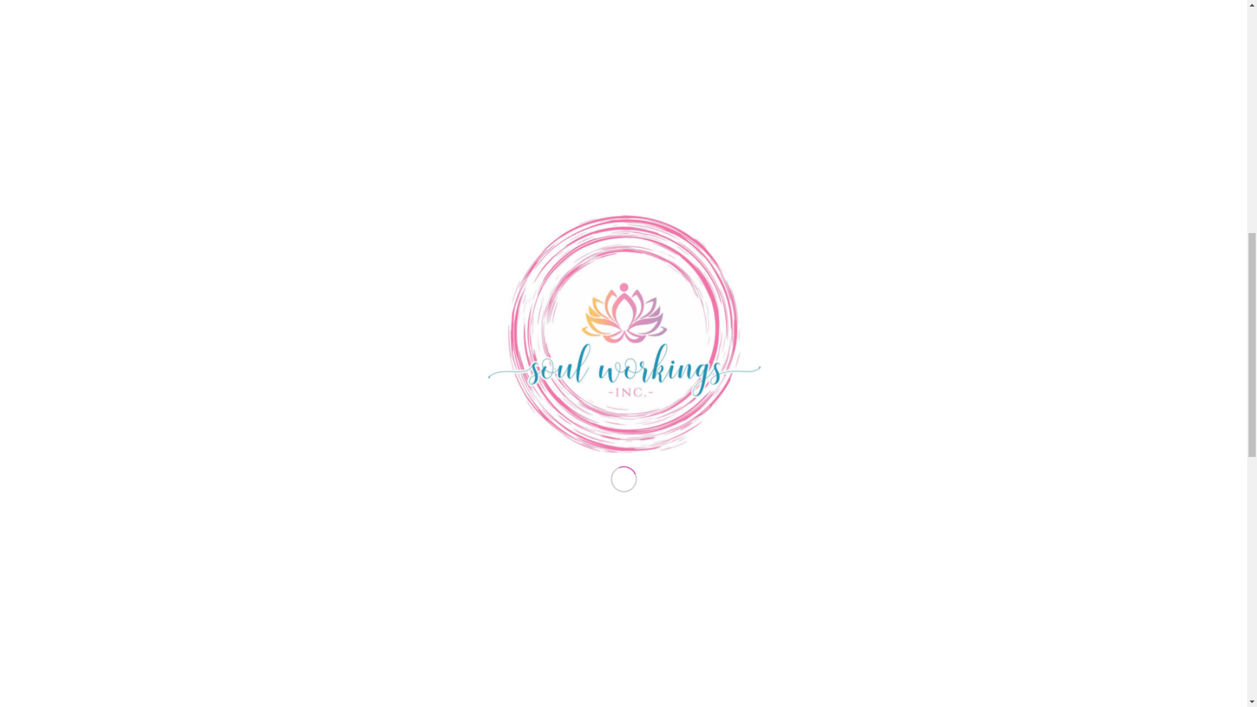 This screenshot has width=1257, height=707. Describe the element at coordinates (297, 604) in the screenshot. I see `Share this on Facebook` at that location.